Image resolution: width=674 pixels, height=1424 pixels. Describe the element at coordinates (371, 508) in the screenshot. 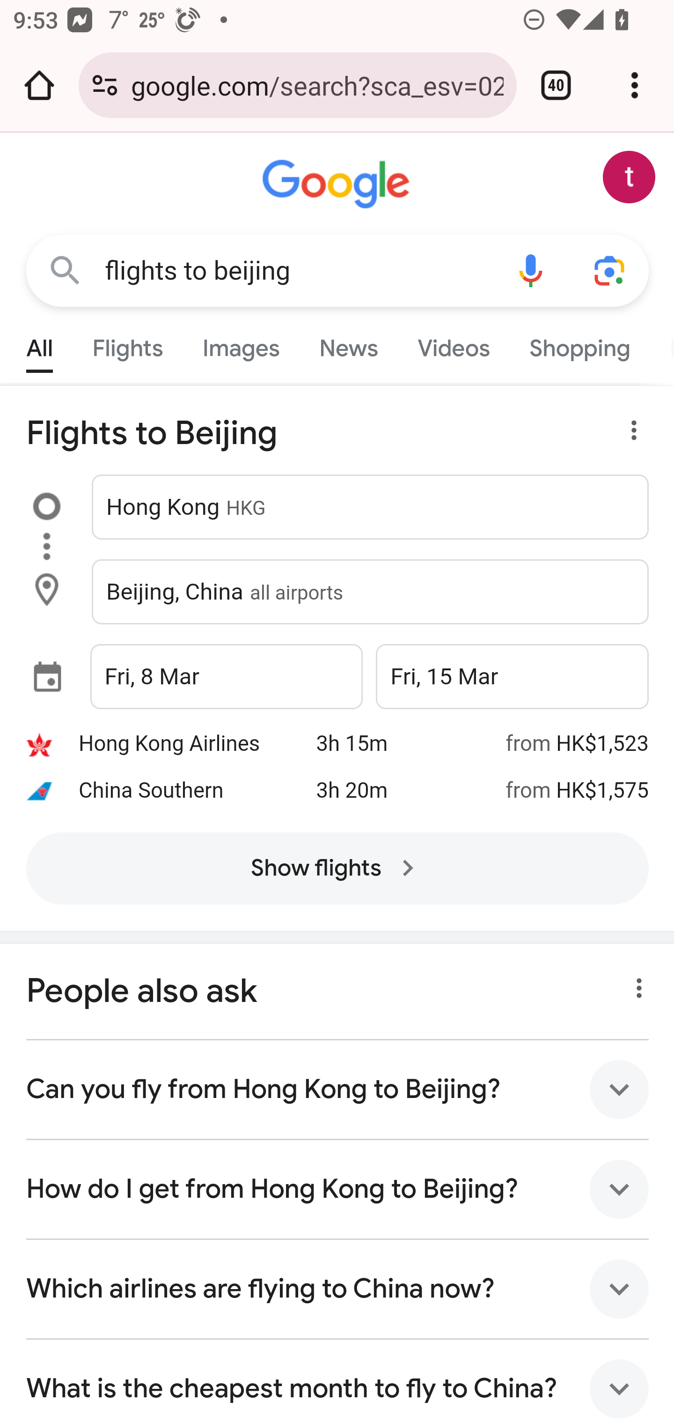

I see `Hong Kong, HKG, Enter an origin` at that location.